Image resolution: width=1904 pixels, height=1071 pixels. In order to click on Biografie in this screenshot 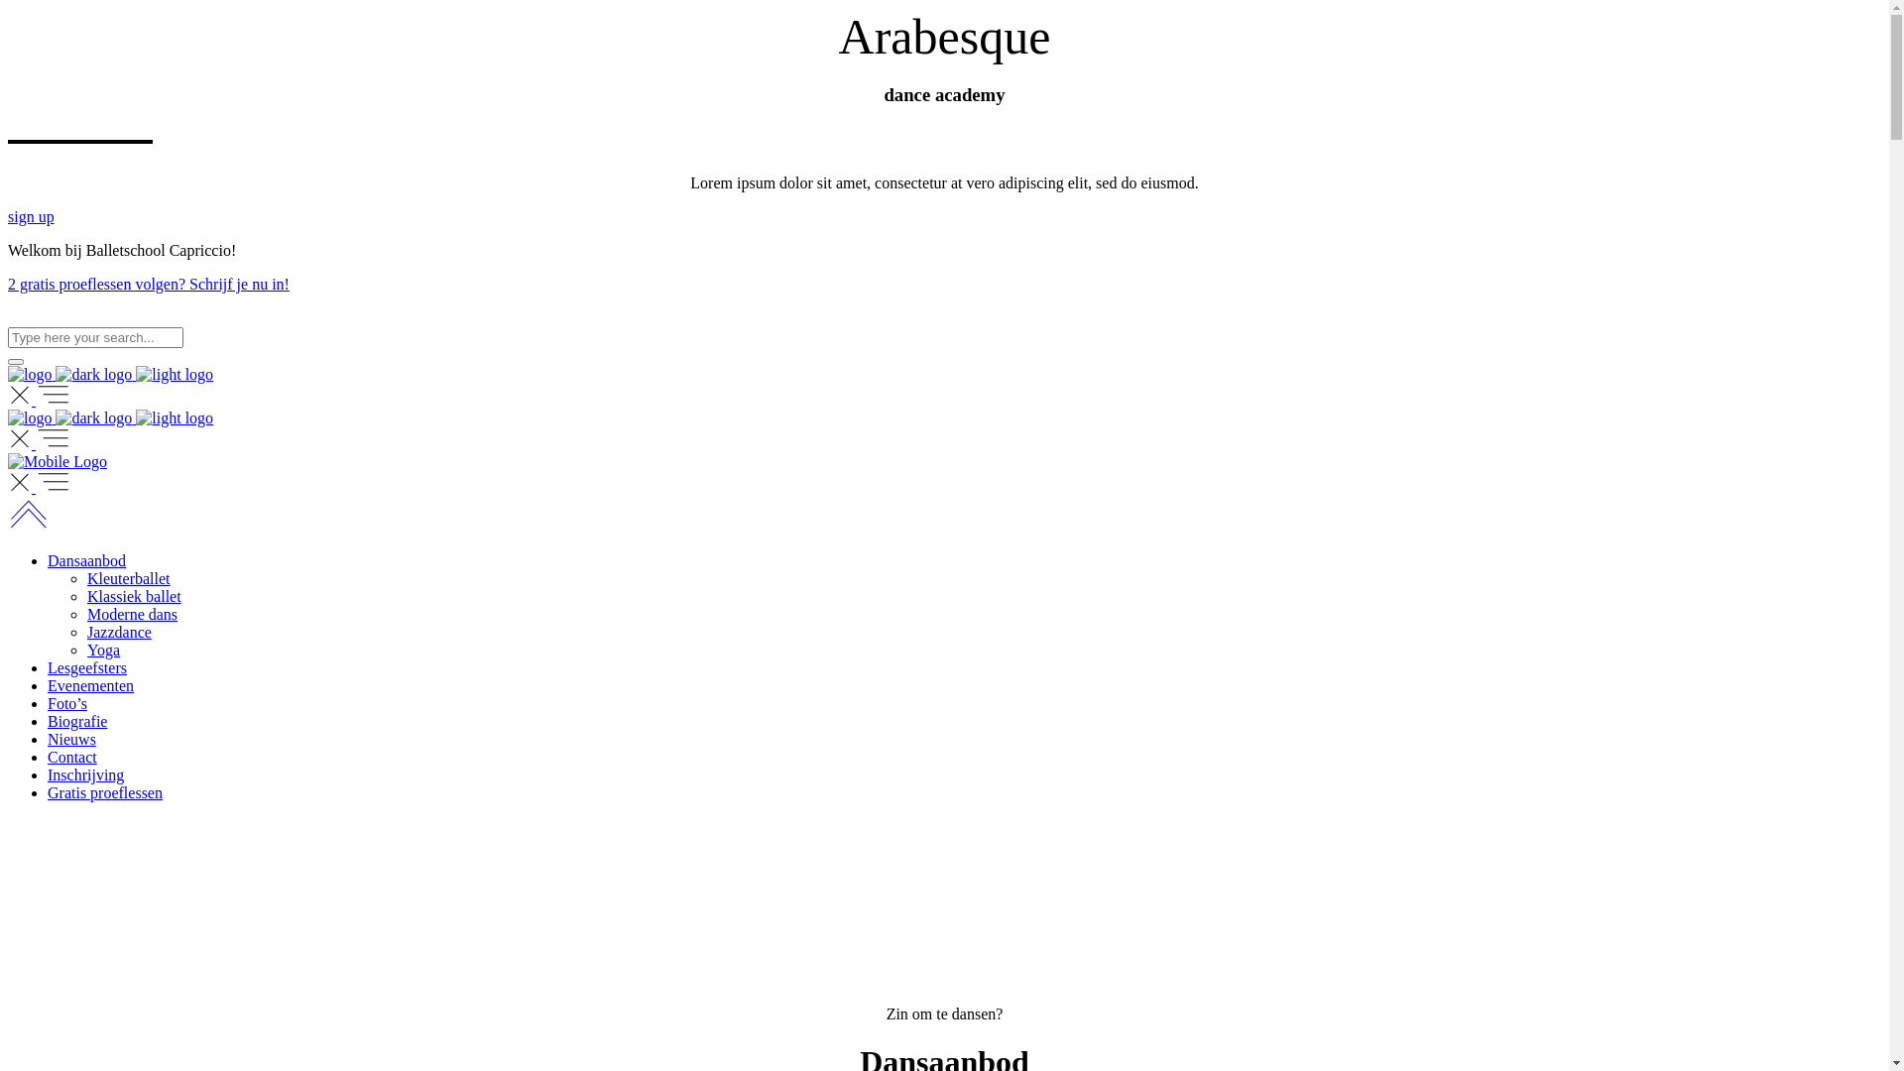, I will do `click(77, 722)`.